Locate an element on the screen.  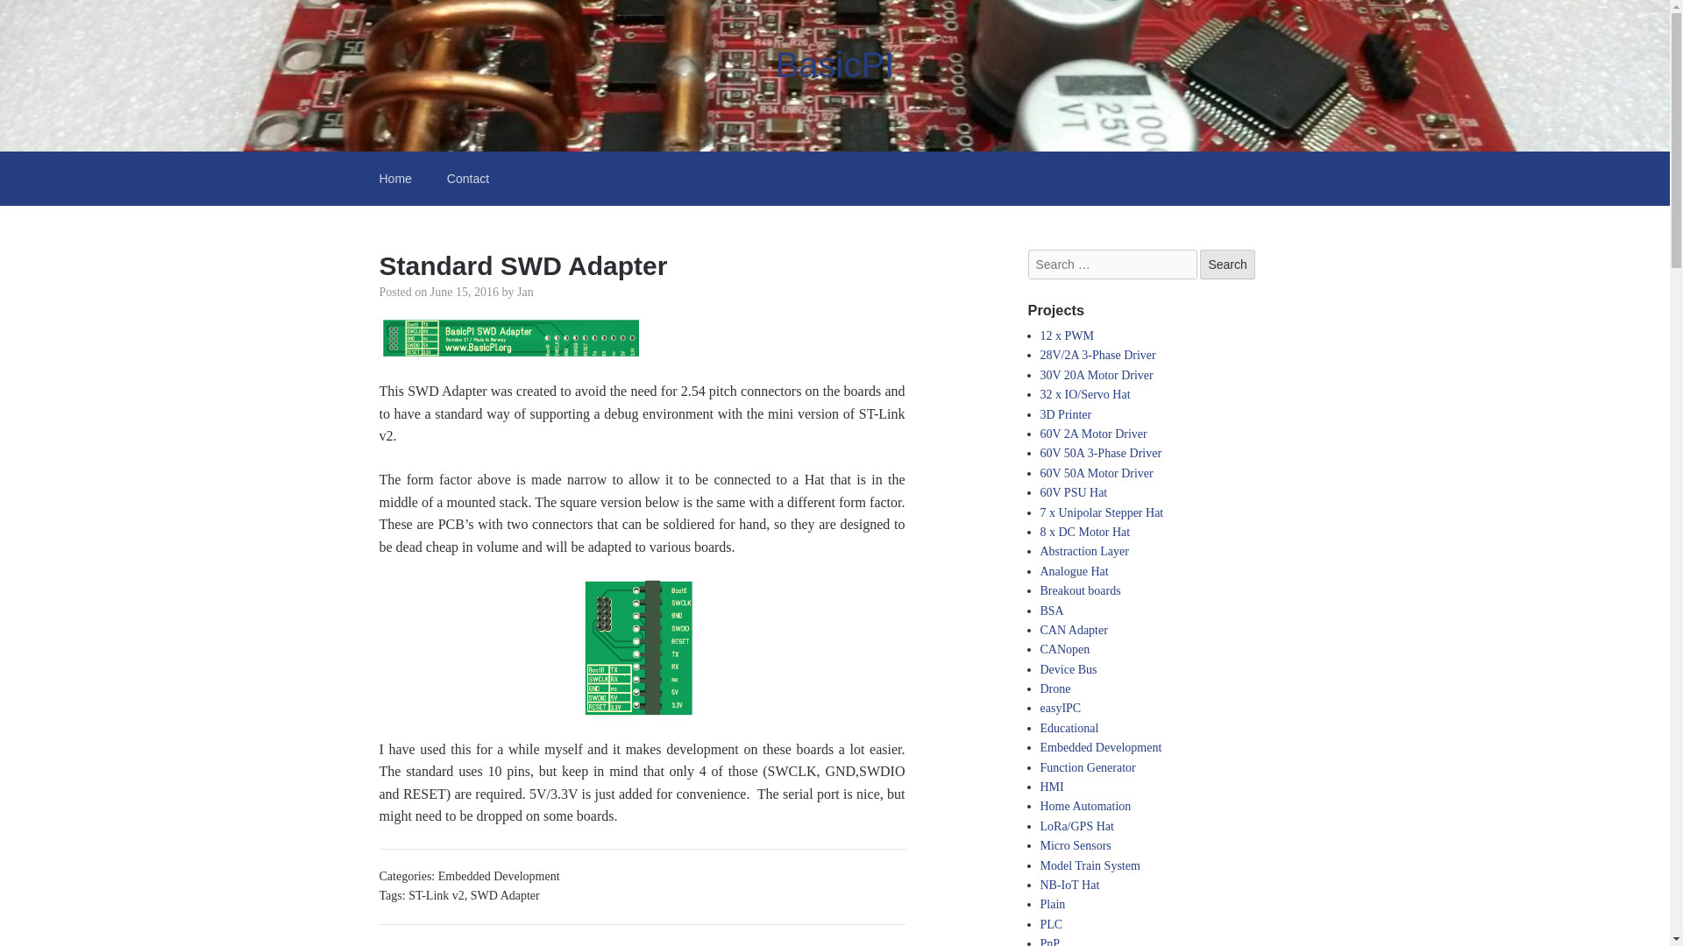
3D Printer is located at coordinates (1065, 413).